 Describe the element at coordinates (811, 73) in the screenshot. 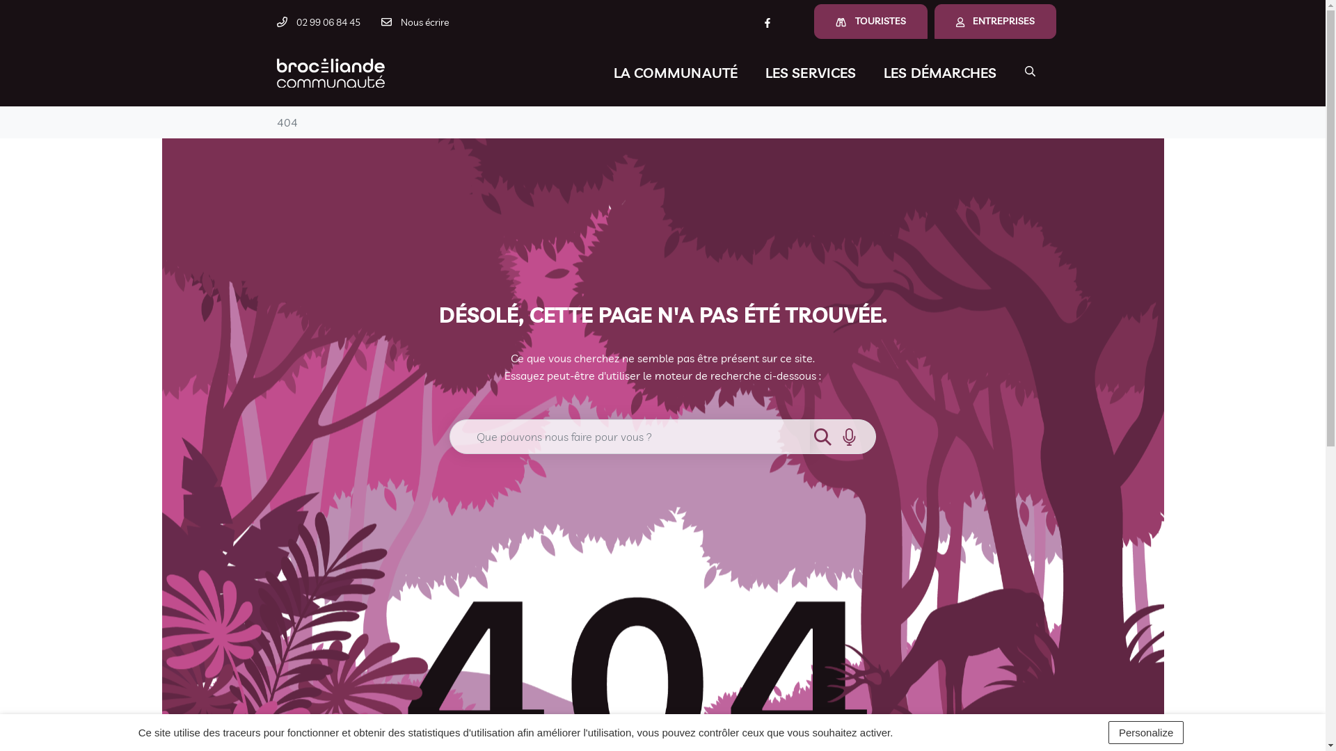

I see `LES SERVICES` at that location.